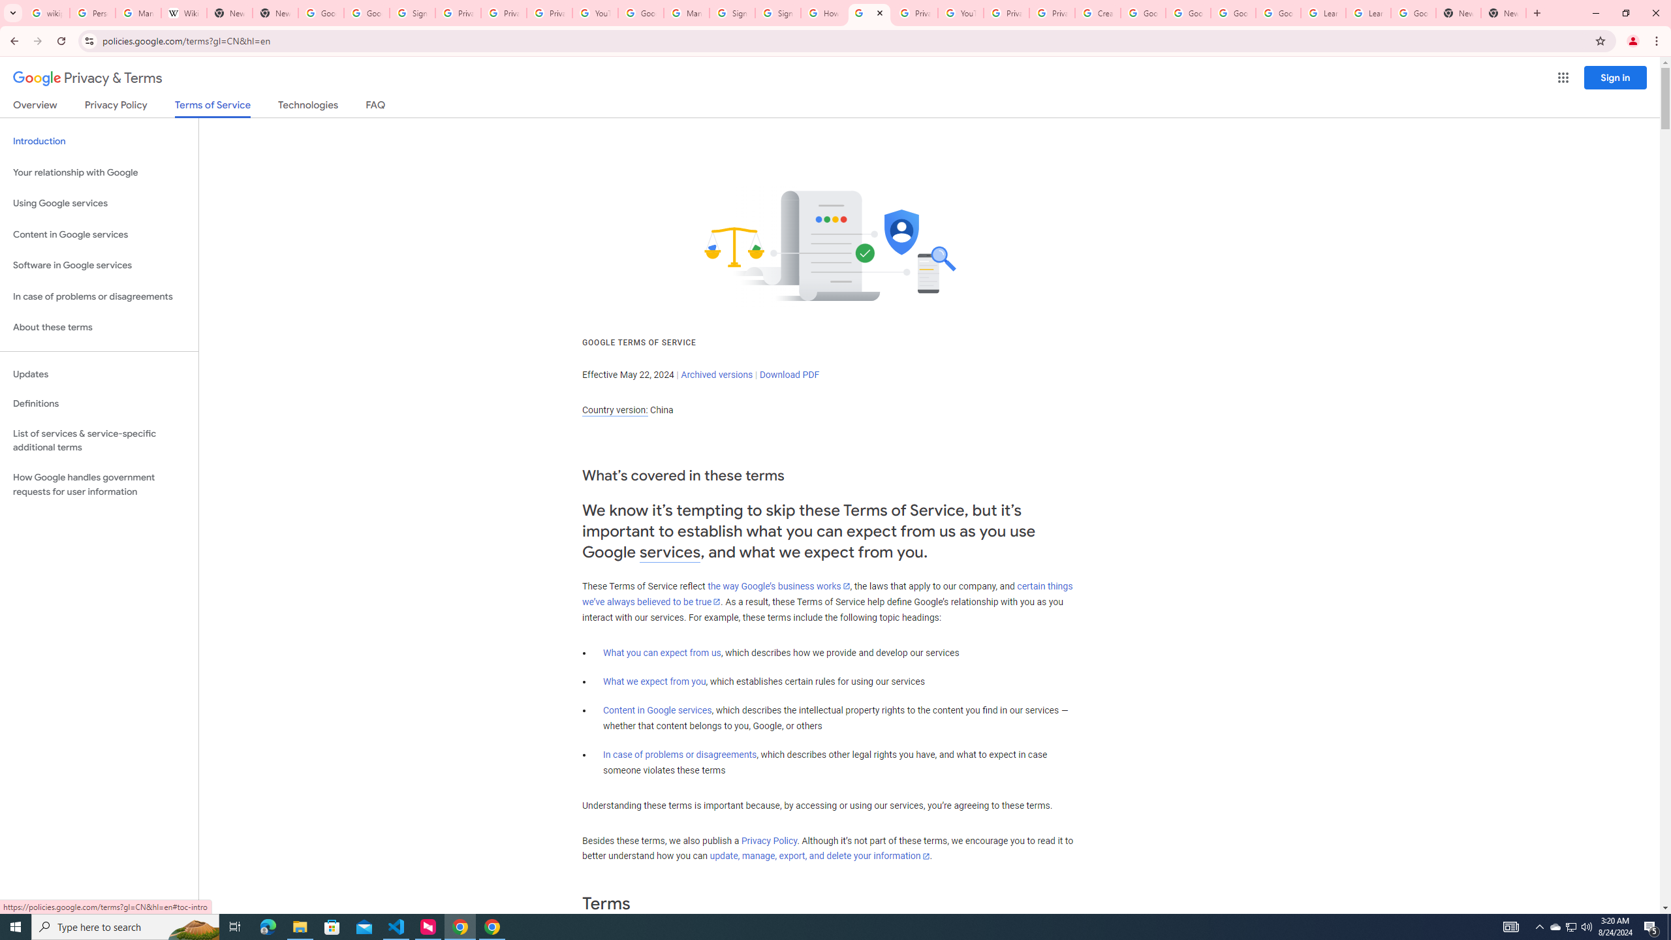  Describe the element at coordinates (662, 653) in the screenshot. I see `What you can expect from us` at that location.